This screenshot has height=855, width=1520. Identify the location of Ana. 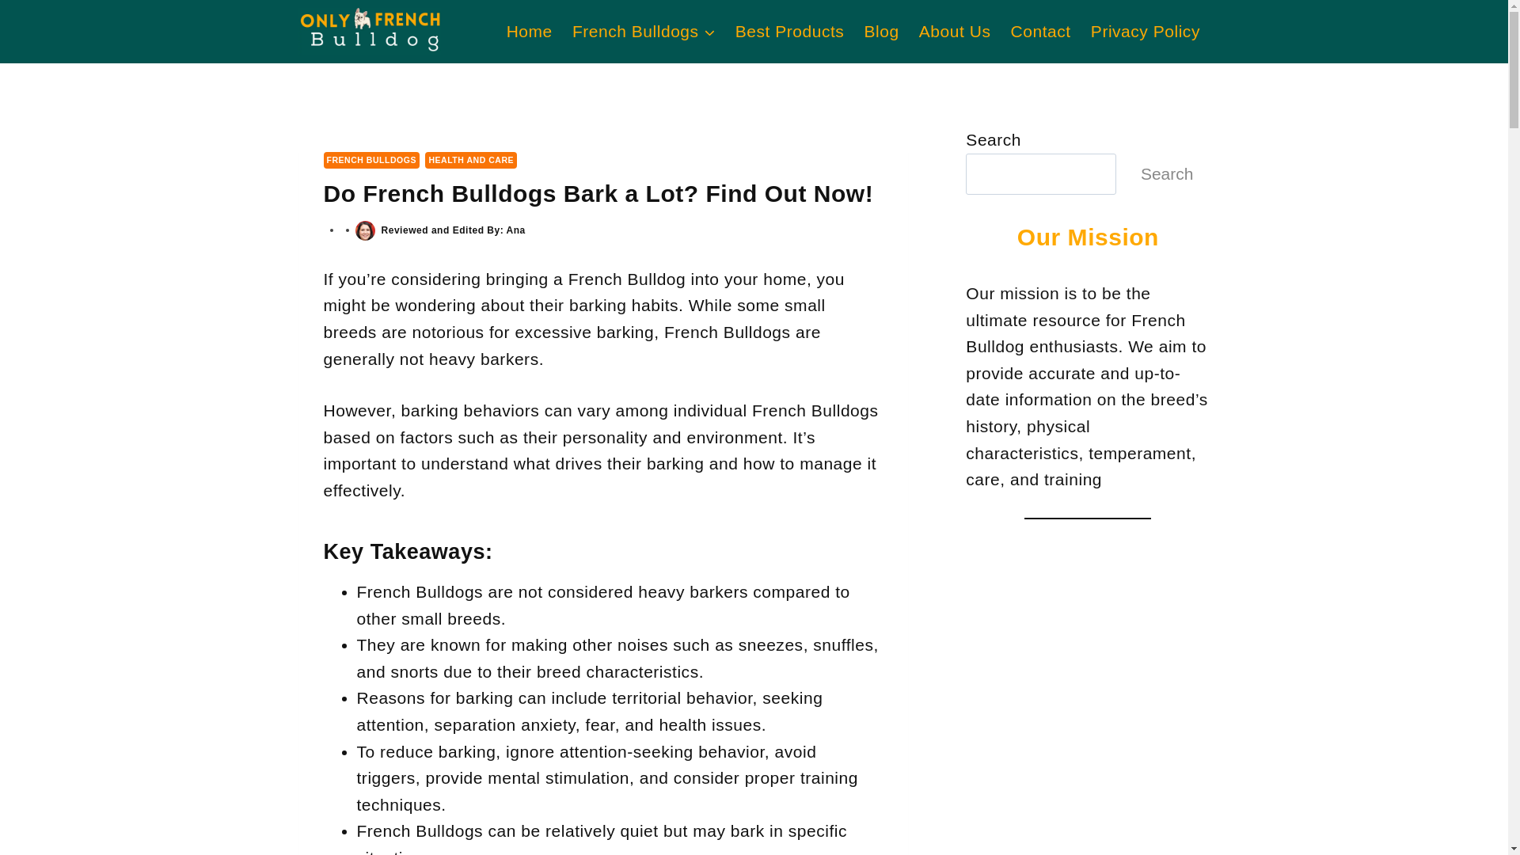
(515, 230).